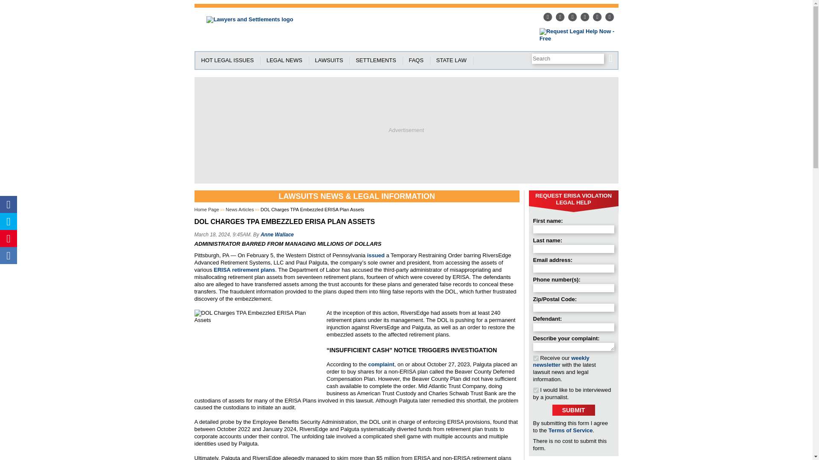 The height and width of the screenshot is (460, 819). I want to click on issued, so click(375, 255).